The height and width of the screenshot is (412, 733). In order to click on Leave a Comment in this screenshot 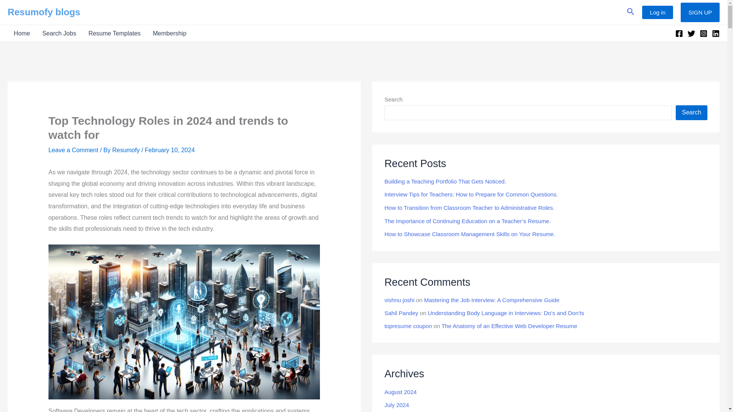, I will do `click(73, 150)`.